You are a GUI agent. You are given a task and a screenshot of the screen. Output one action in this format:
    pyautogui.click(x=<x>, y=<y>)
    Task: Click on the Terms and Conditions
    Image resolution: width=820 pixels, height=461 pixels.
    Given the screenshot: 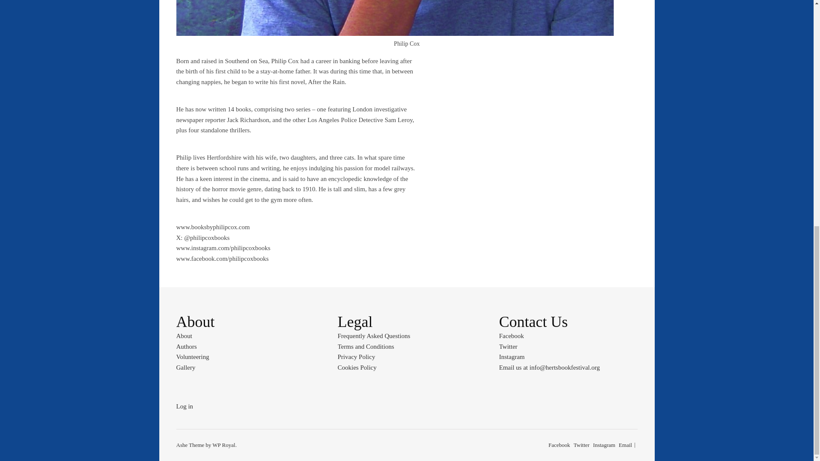 What is the action you would take?
    pyautogui.click(x=365, y=346)
    